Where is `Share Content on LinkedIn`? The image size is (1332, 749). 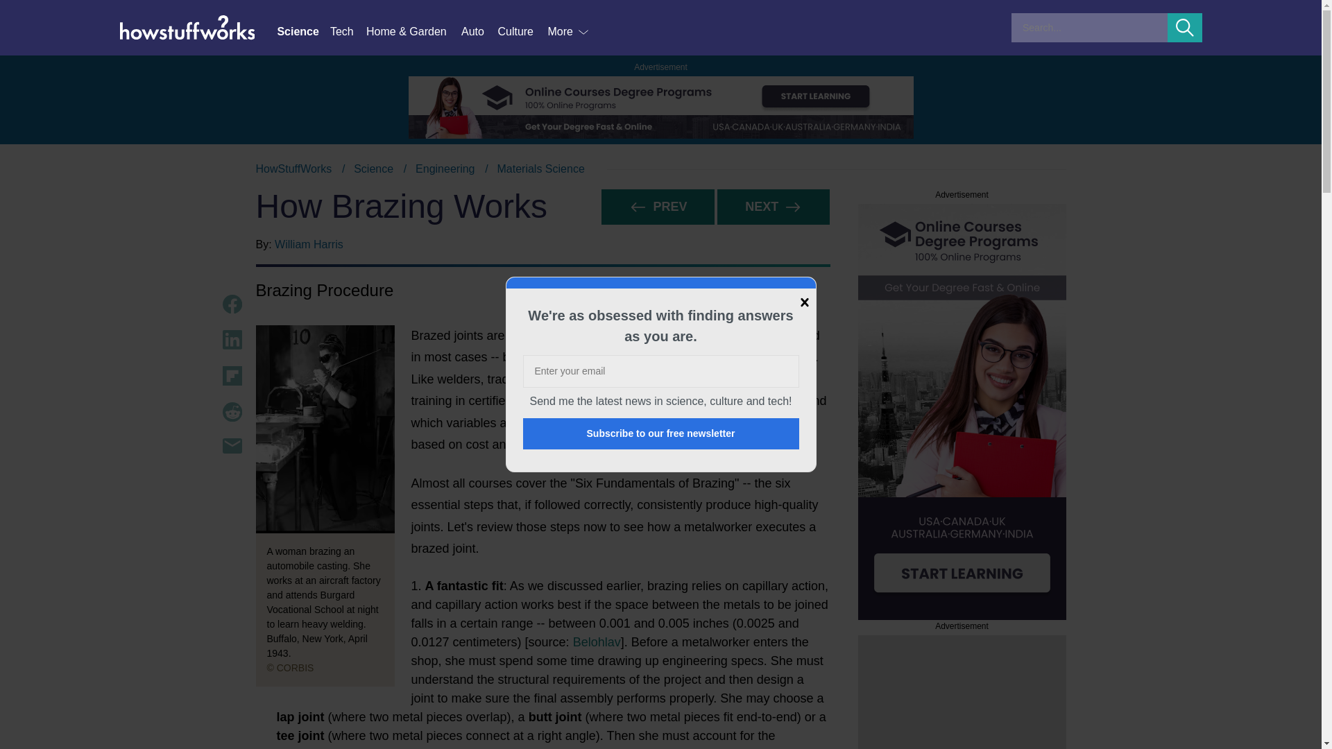
Share Content on LinkedIn is located at coordinates (232, 340).